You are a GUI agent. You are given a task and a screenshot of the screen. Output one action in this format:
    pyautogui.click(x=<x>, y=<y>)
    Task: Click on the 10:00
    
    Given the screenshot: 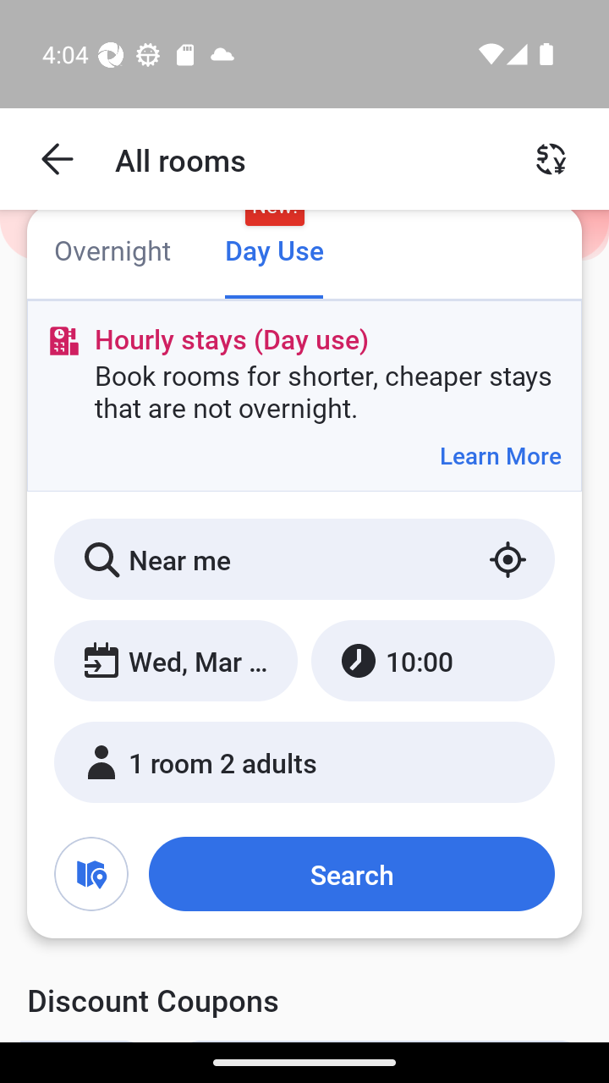 What is the action you would take?
    pyautogui.click(x=432, y=661)
    